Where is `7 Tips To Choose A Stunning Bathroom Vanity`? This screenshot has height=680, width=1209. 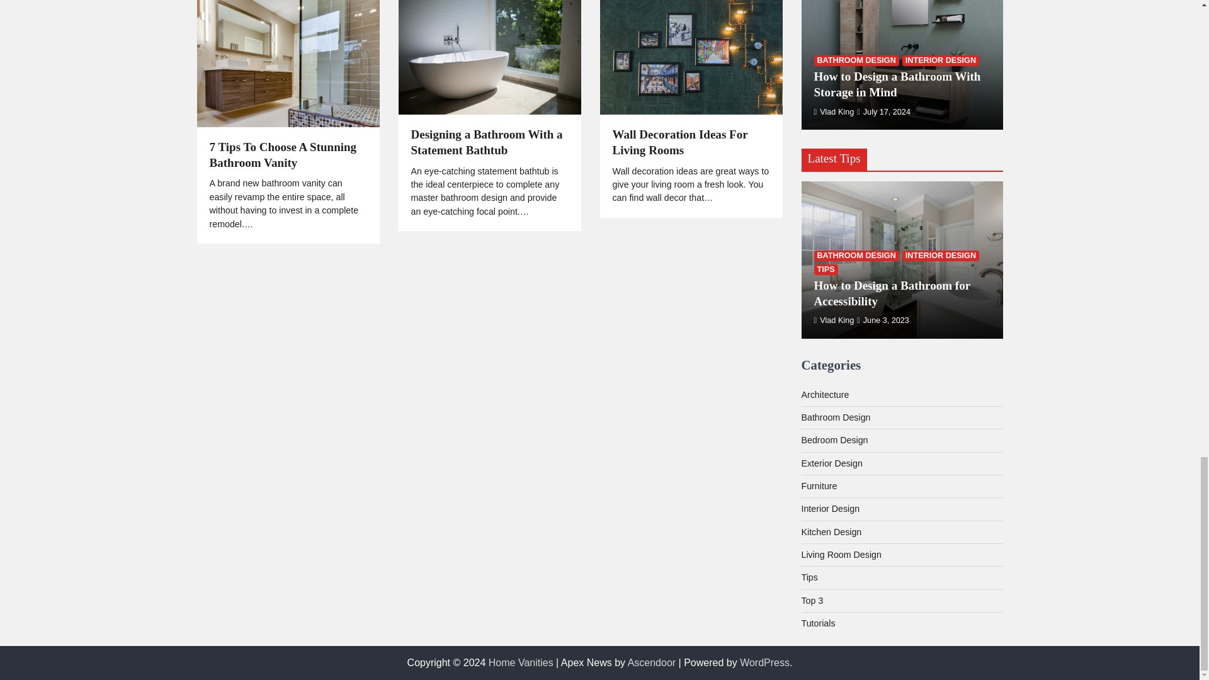 7 Tips To Choose A Stunning Bathroom Vanity is located at coordinates (287, 156).